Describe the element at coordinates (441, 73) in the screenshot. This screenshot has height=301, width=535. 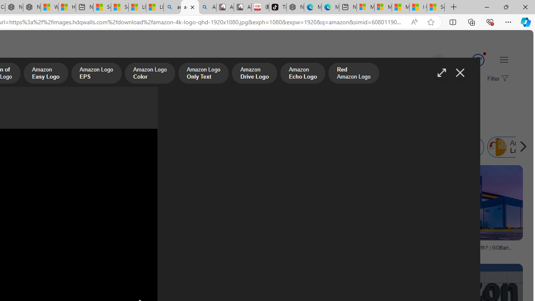
I see `Full screen` at that location.